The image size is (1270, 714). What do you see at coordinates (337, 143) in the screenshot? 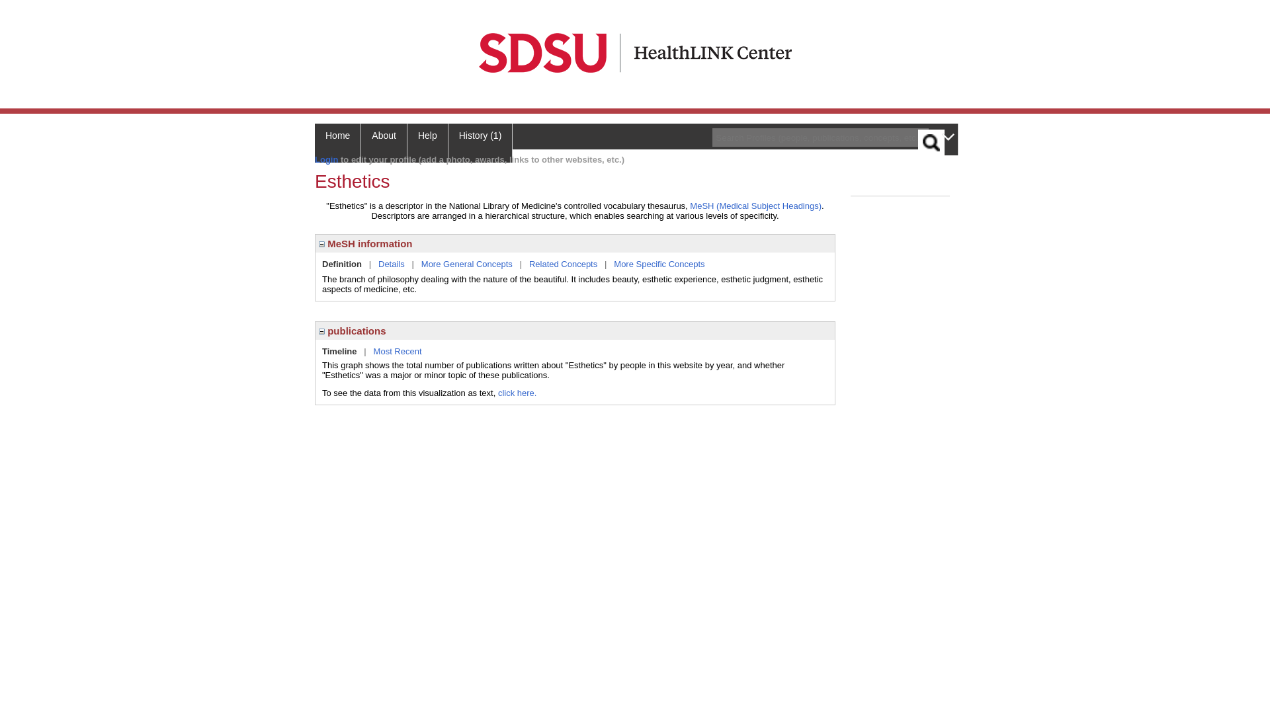
I see `Home` at bounding box center [337, 143].